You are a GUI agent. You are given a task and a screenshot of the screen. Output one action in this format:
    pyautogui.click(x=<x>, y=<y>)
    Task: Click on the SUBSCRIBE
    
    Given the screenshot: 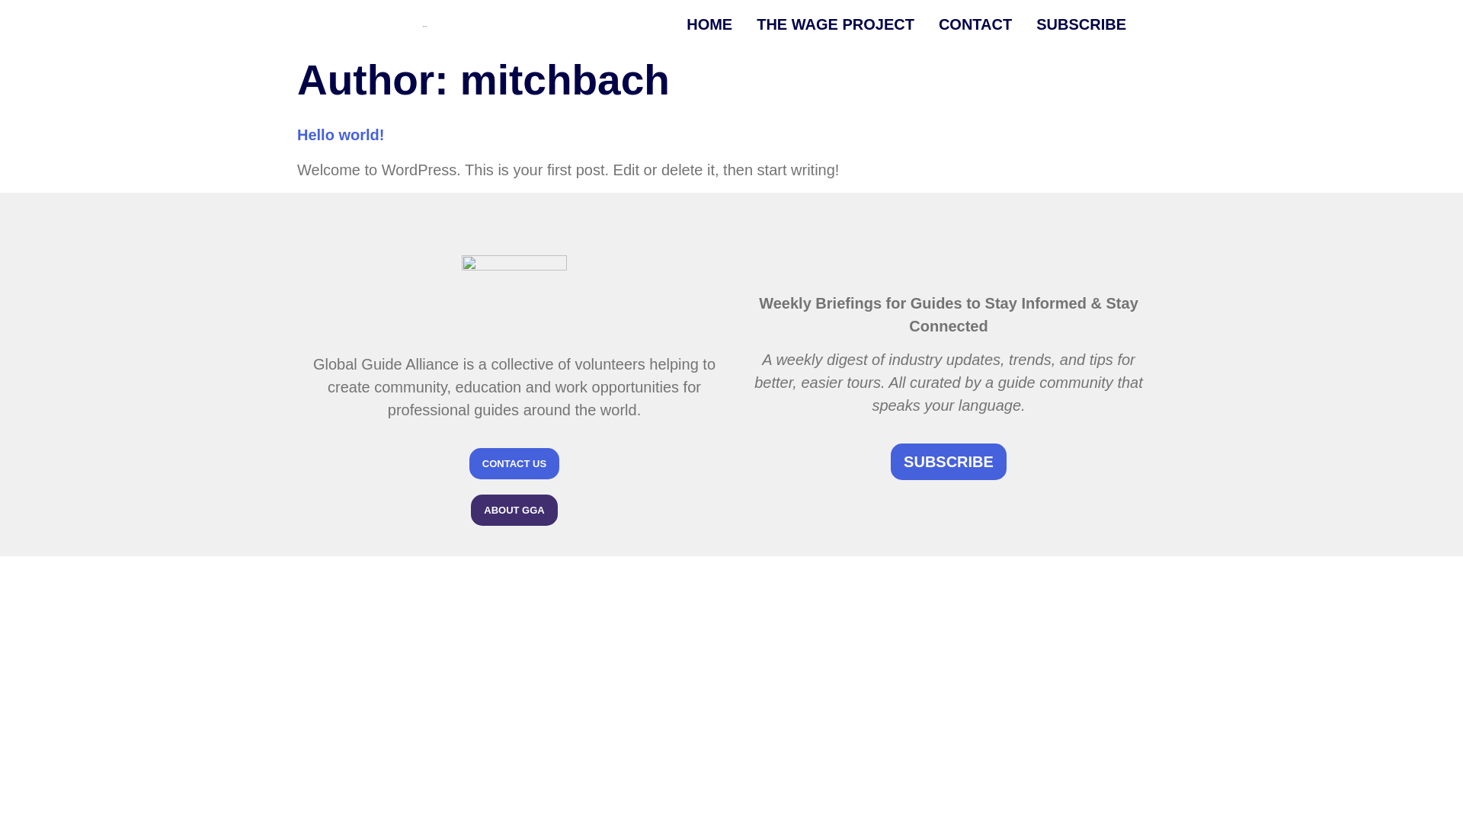 What is the action you would take?
    pyautogui.click(x=948, y=462)
    